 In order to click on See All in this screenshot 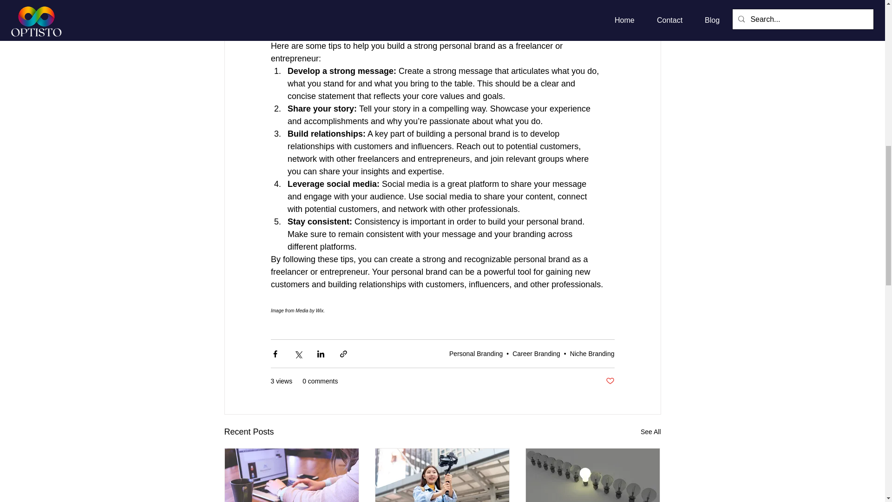, I will do `click(650, 431)`.